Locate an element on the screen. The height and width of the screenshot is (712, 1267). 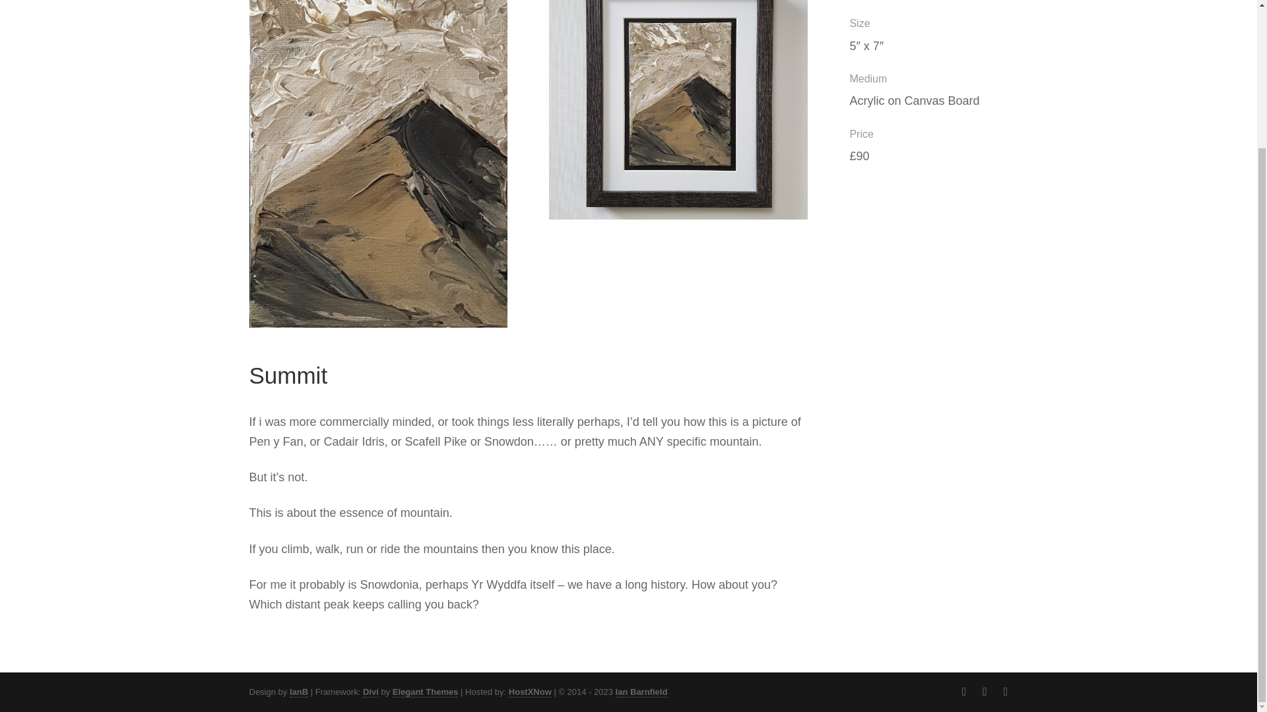
Divi is located at coordinates (371, 692).